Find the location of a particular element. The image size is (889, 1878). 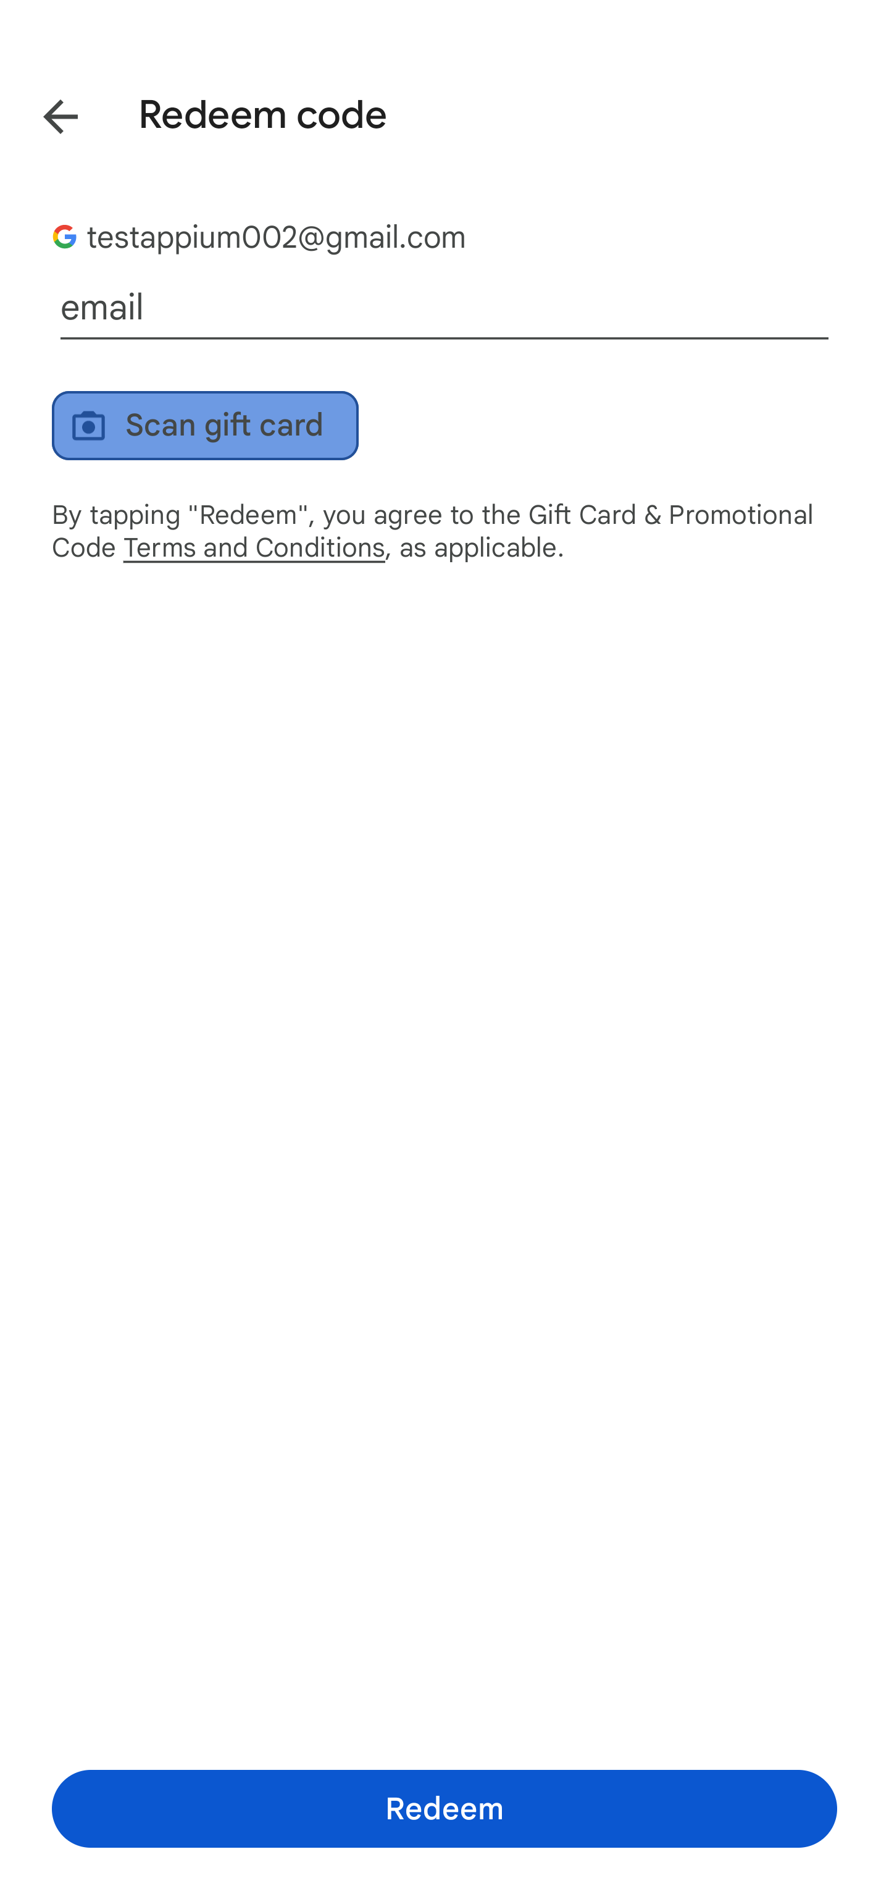

Scan gift card is located at coordinates (205, 425).